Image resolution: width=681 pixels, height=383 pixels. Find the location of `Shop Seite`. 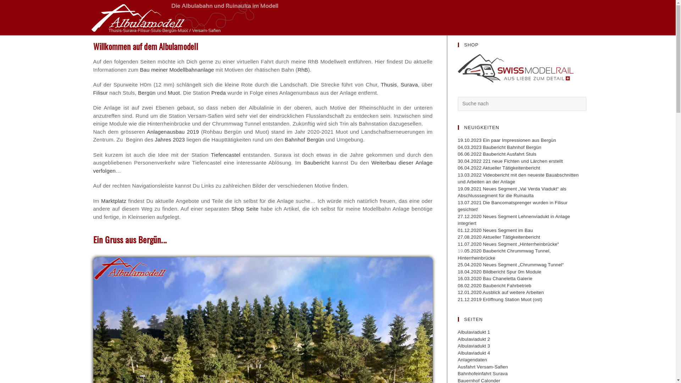

Shop Seite is located at coordinates (246, 209).